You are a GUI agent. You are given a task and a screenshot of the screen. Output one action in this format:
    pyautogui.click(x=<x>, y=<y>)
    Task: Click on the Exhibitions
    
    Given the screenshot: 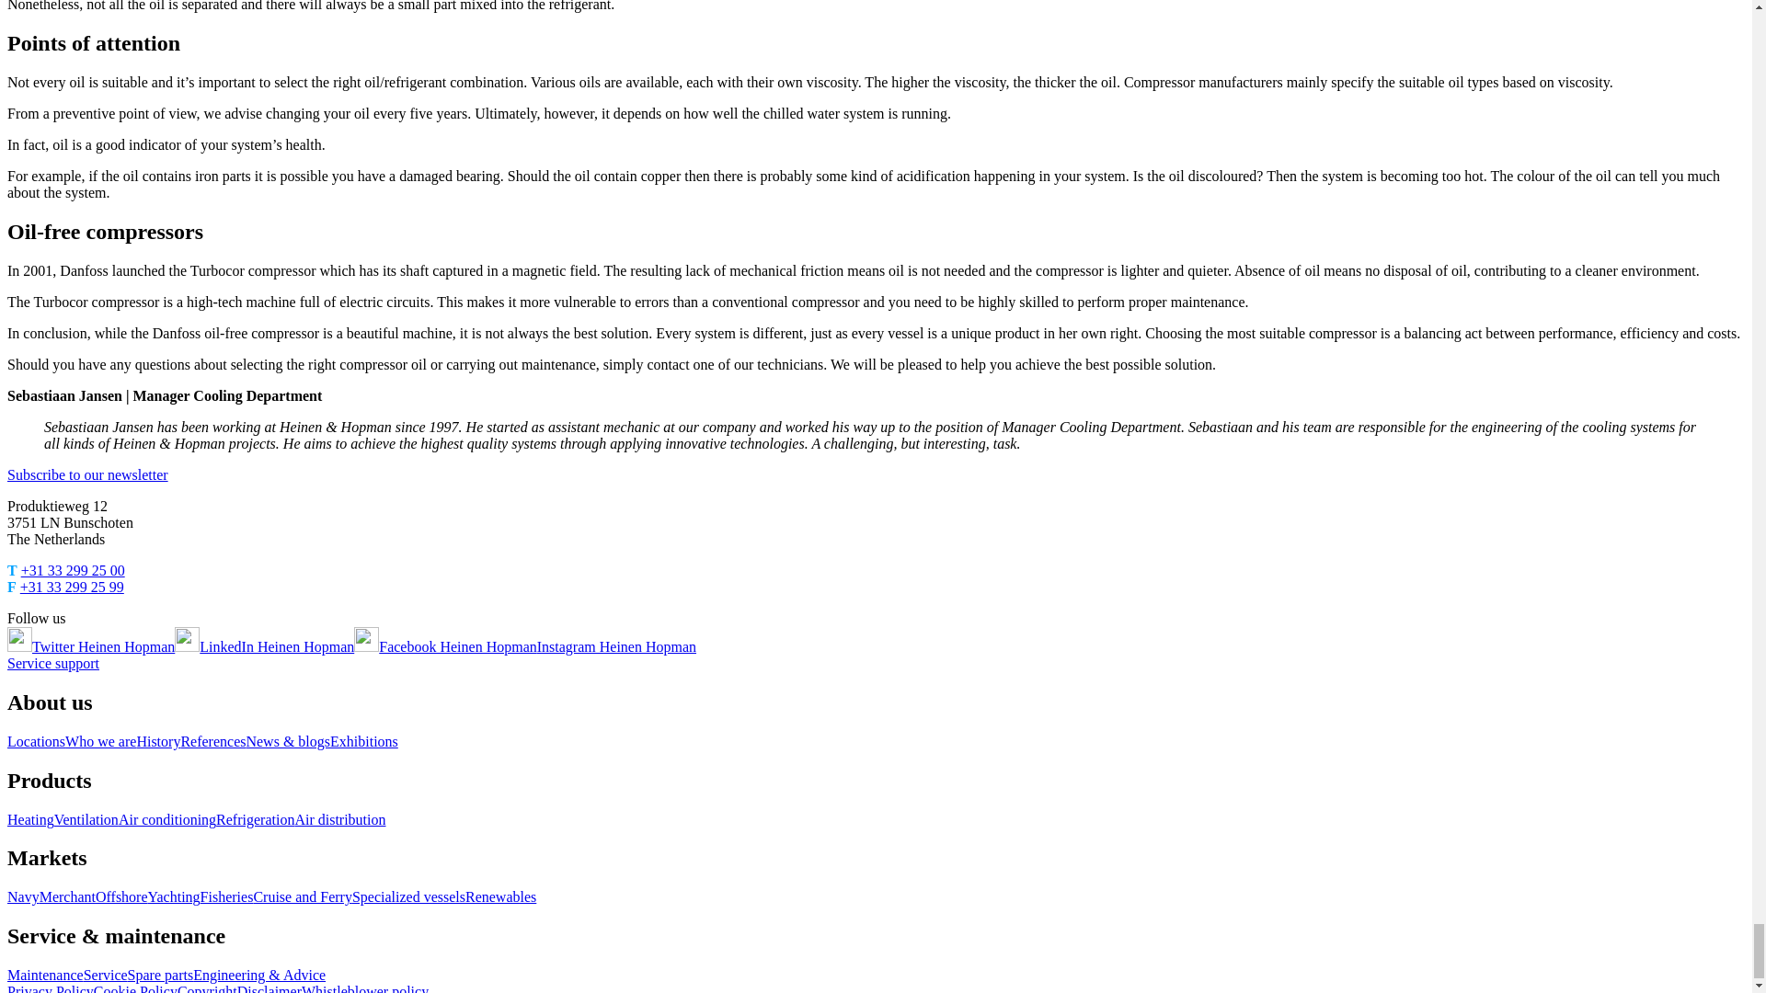 What is the action you would take?
    pyautogui.click(x=364, y=741)
    